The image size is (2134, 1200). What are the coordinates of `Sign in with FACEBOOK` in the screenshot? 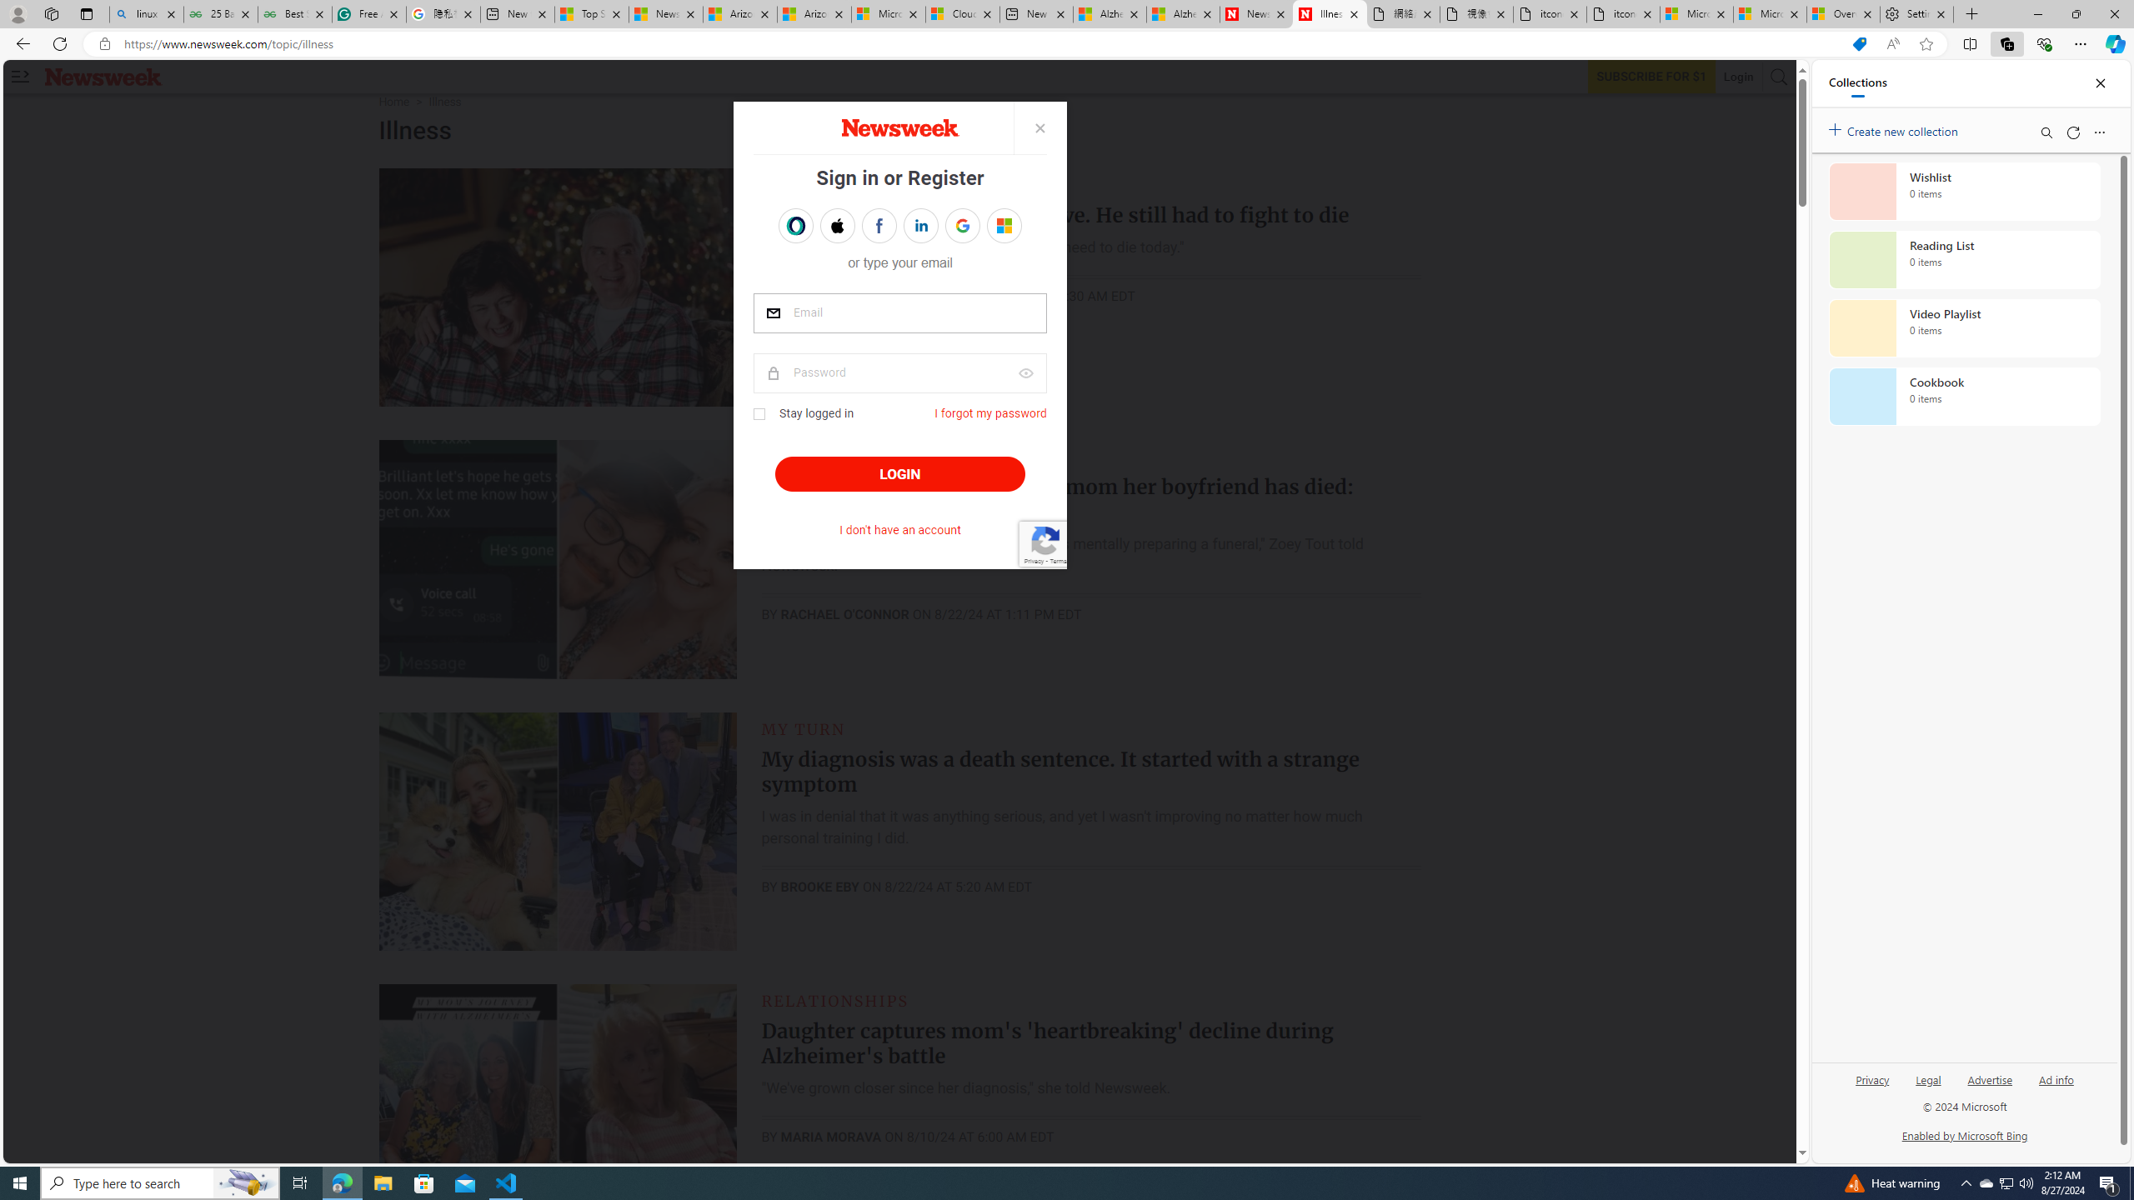 It's located at (879, 226).